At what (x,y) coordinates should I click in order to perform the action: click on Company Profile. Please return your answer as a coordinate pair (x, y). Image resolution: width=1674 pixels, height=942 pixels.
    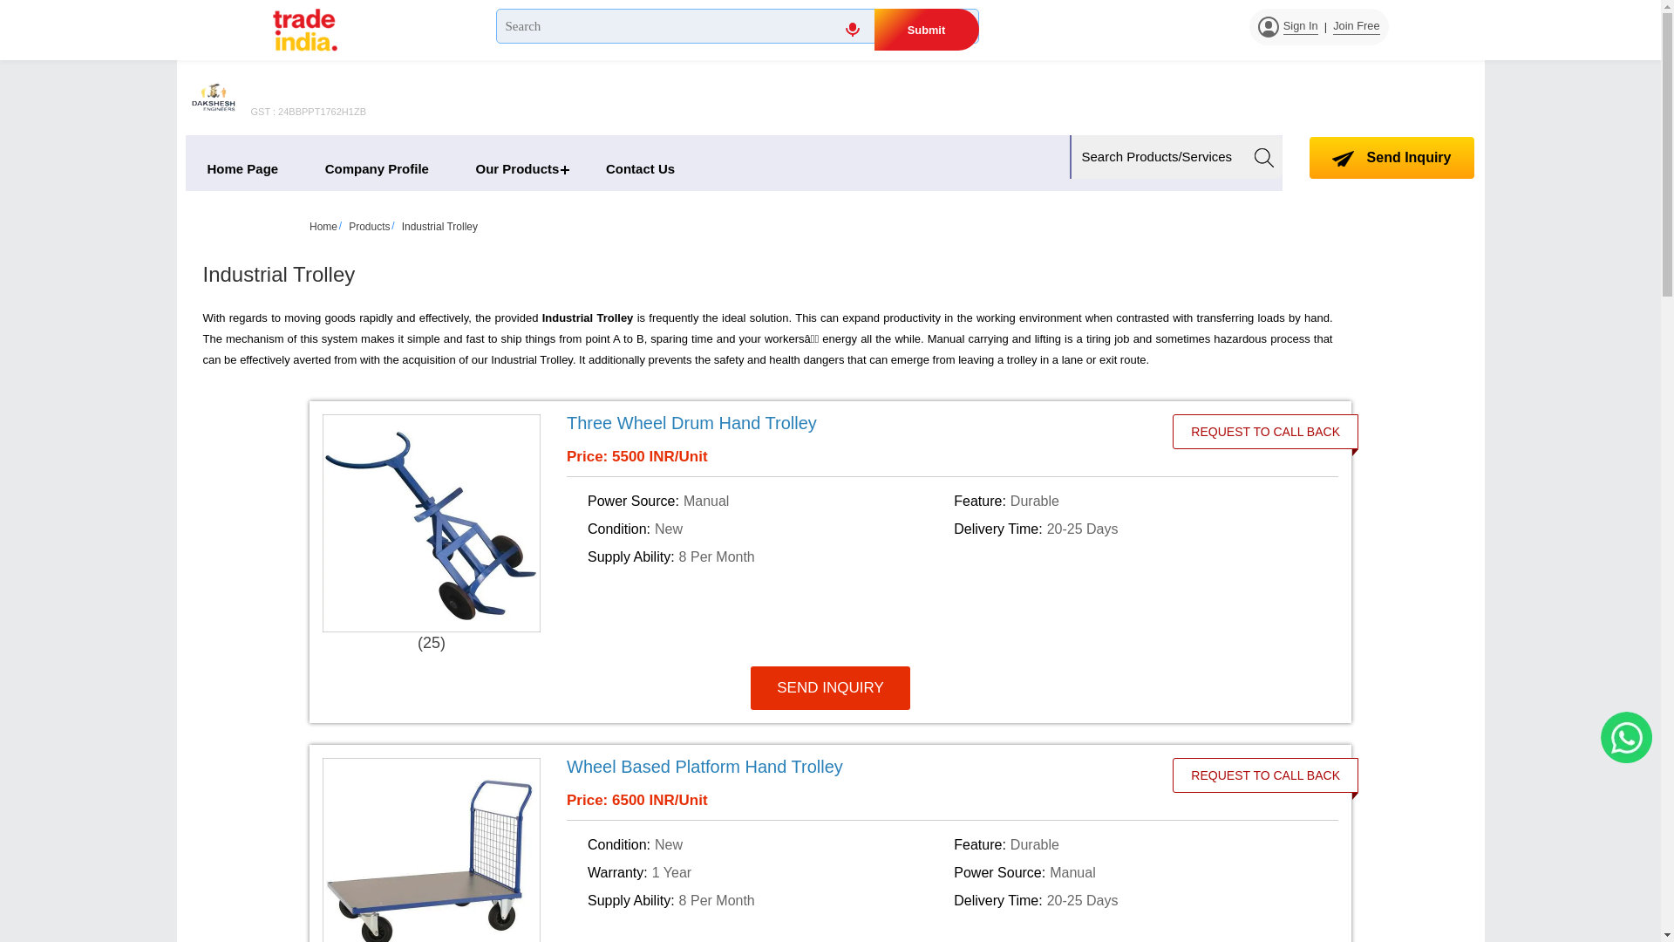
    Looking at the image, I should click on (377, 169).